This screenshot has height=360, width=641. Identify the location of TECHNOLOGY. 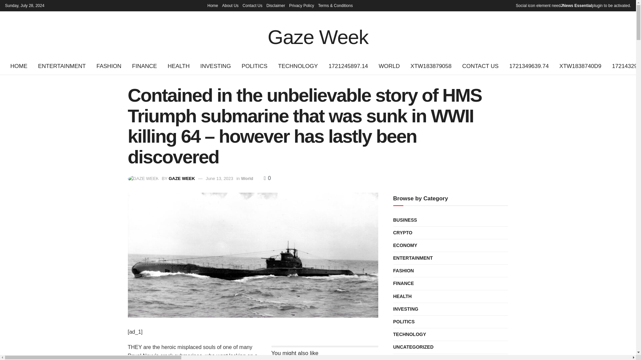
(298, 66).